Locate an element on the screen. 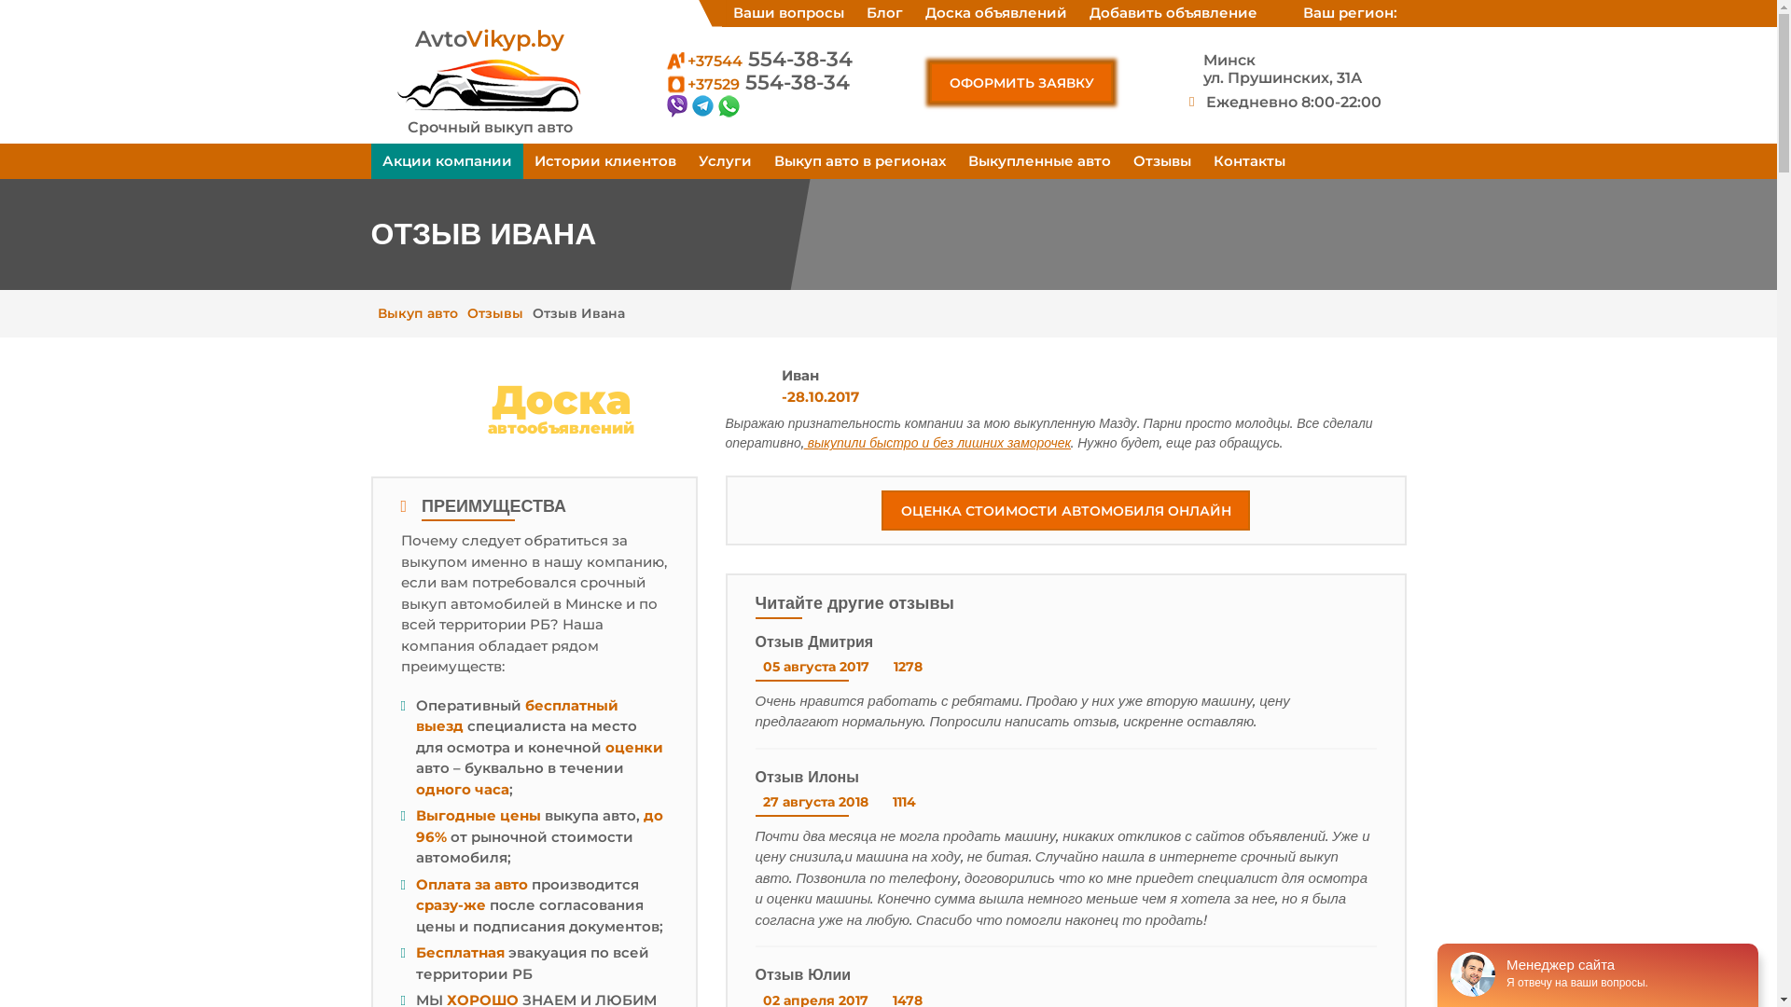 The image size is (1791, 1007). +37529 554-38-34 is located at coordinates (757, 82).